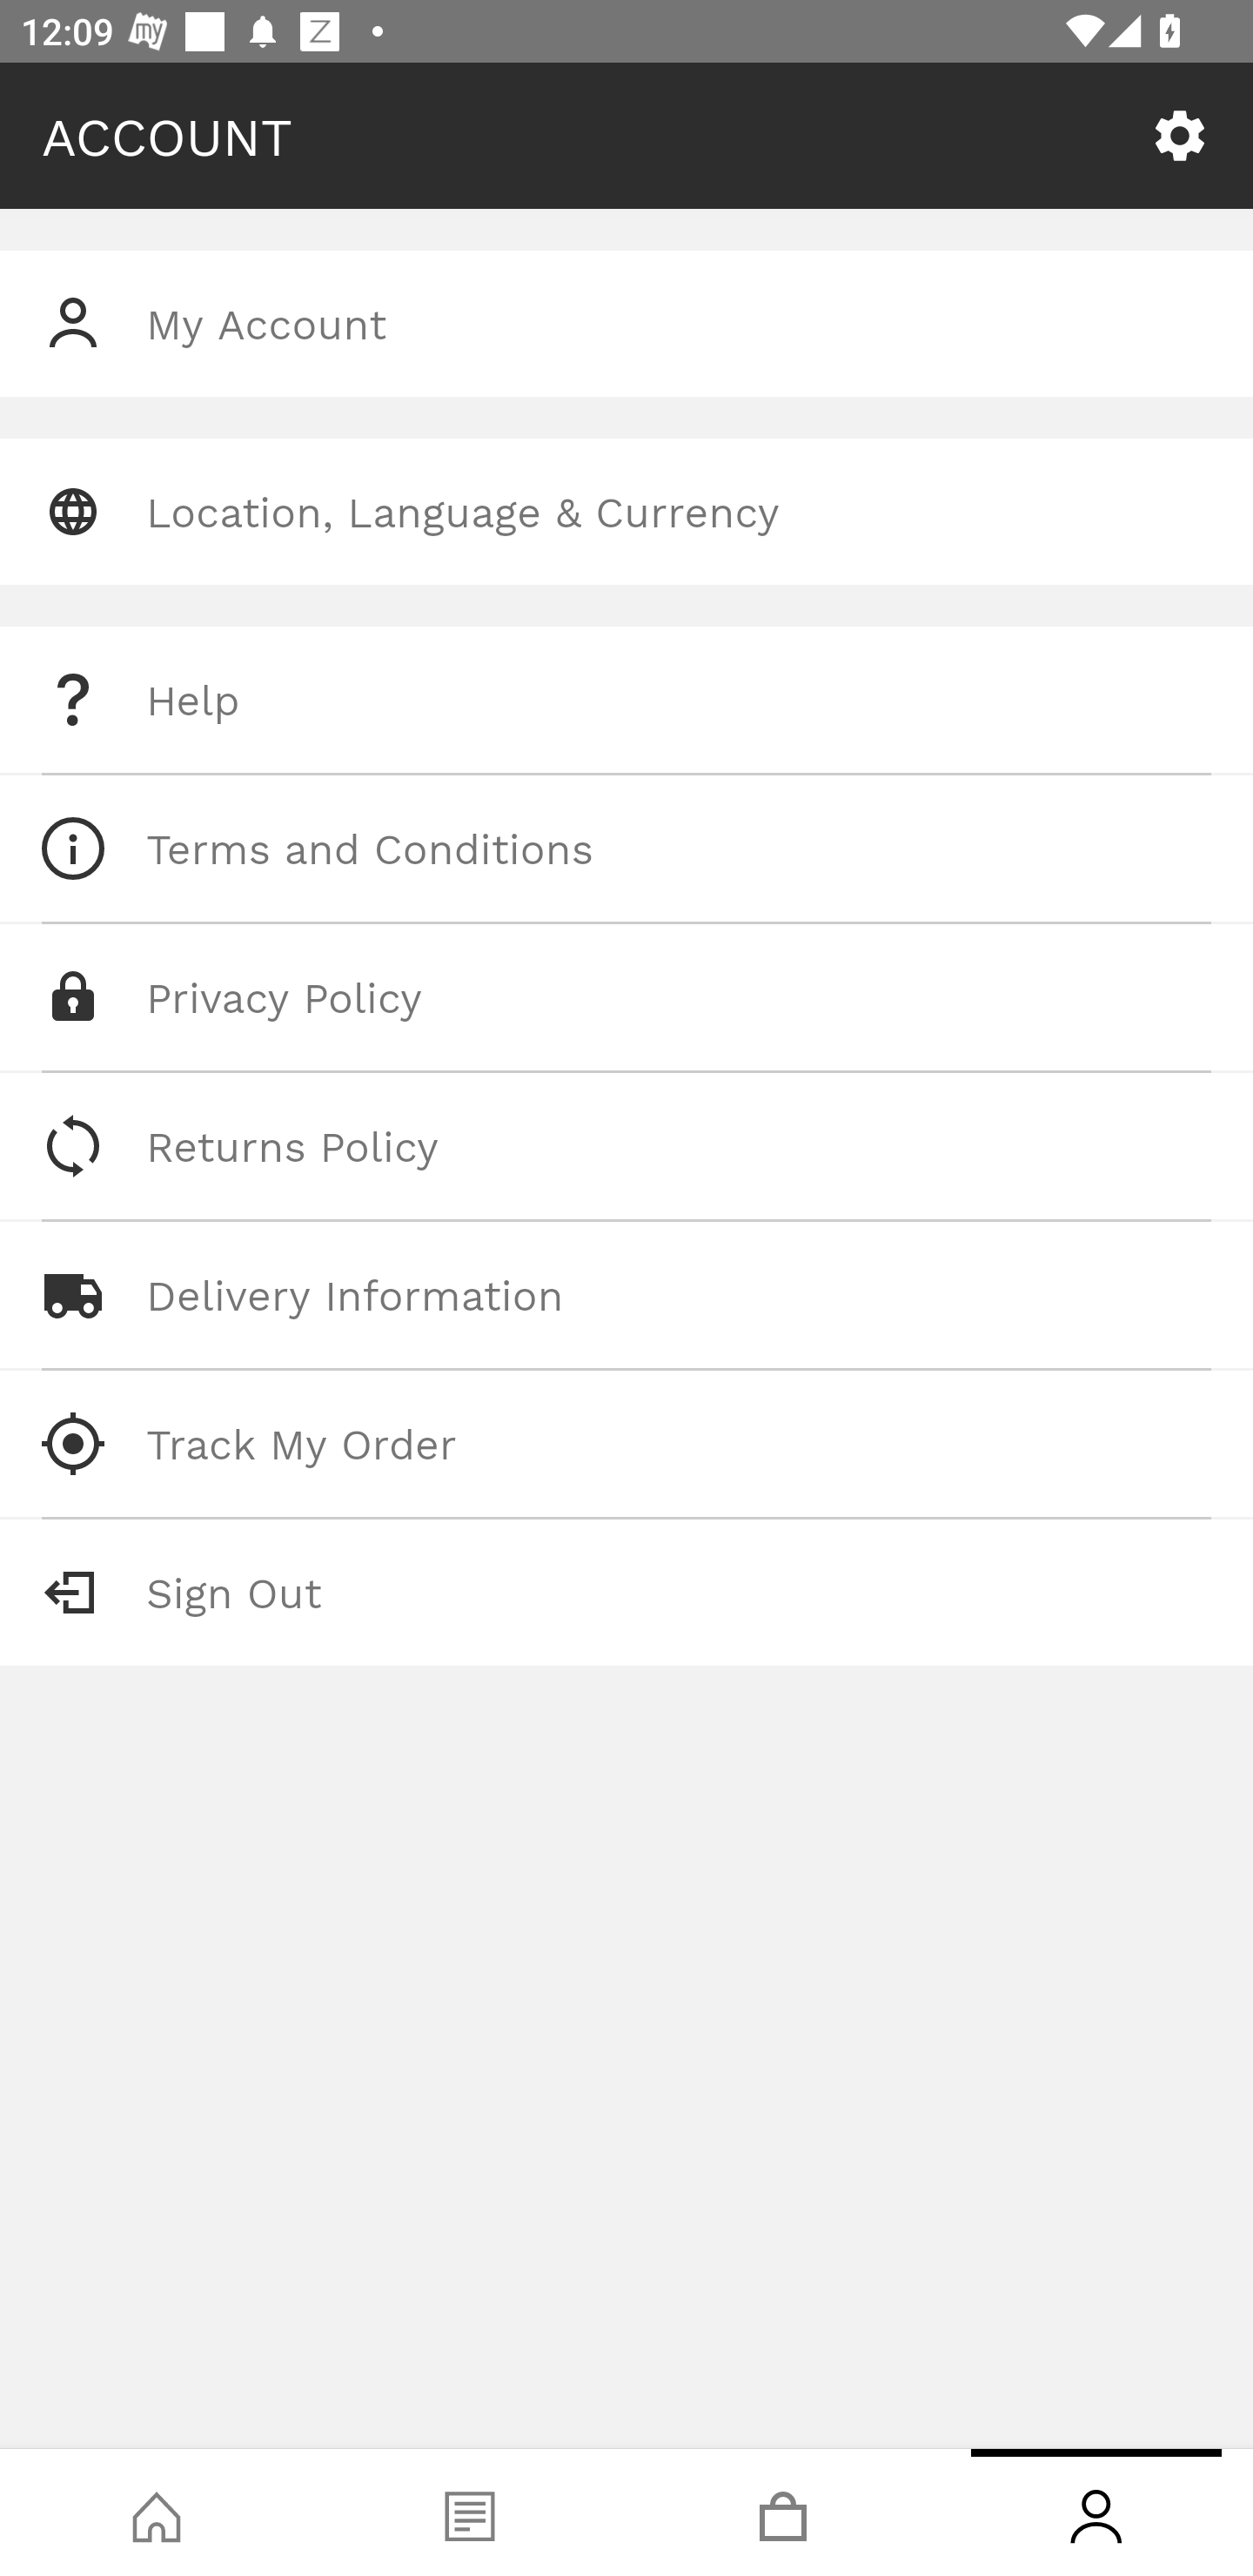  What do you see at coordinates (626, 1593) in the screenshot?
I see `Sign Out` at bounding box center [626, 1593].